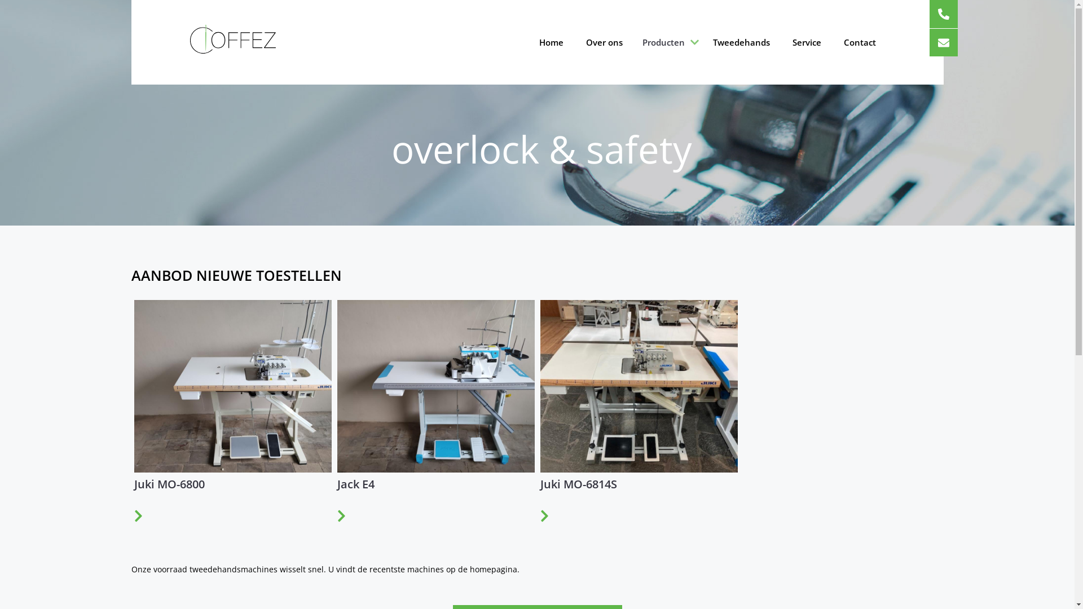 The height and width of the screenshot is (609, 1083). What do you see at coordinates (593, 500) in the screenshot?
I see `Juki MO-6814S` at bounding box center [593, 500].